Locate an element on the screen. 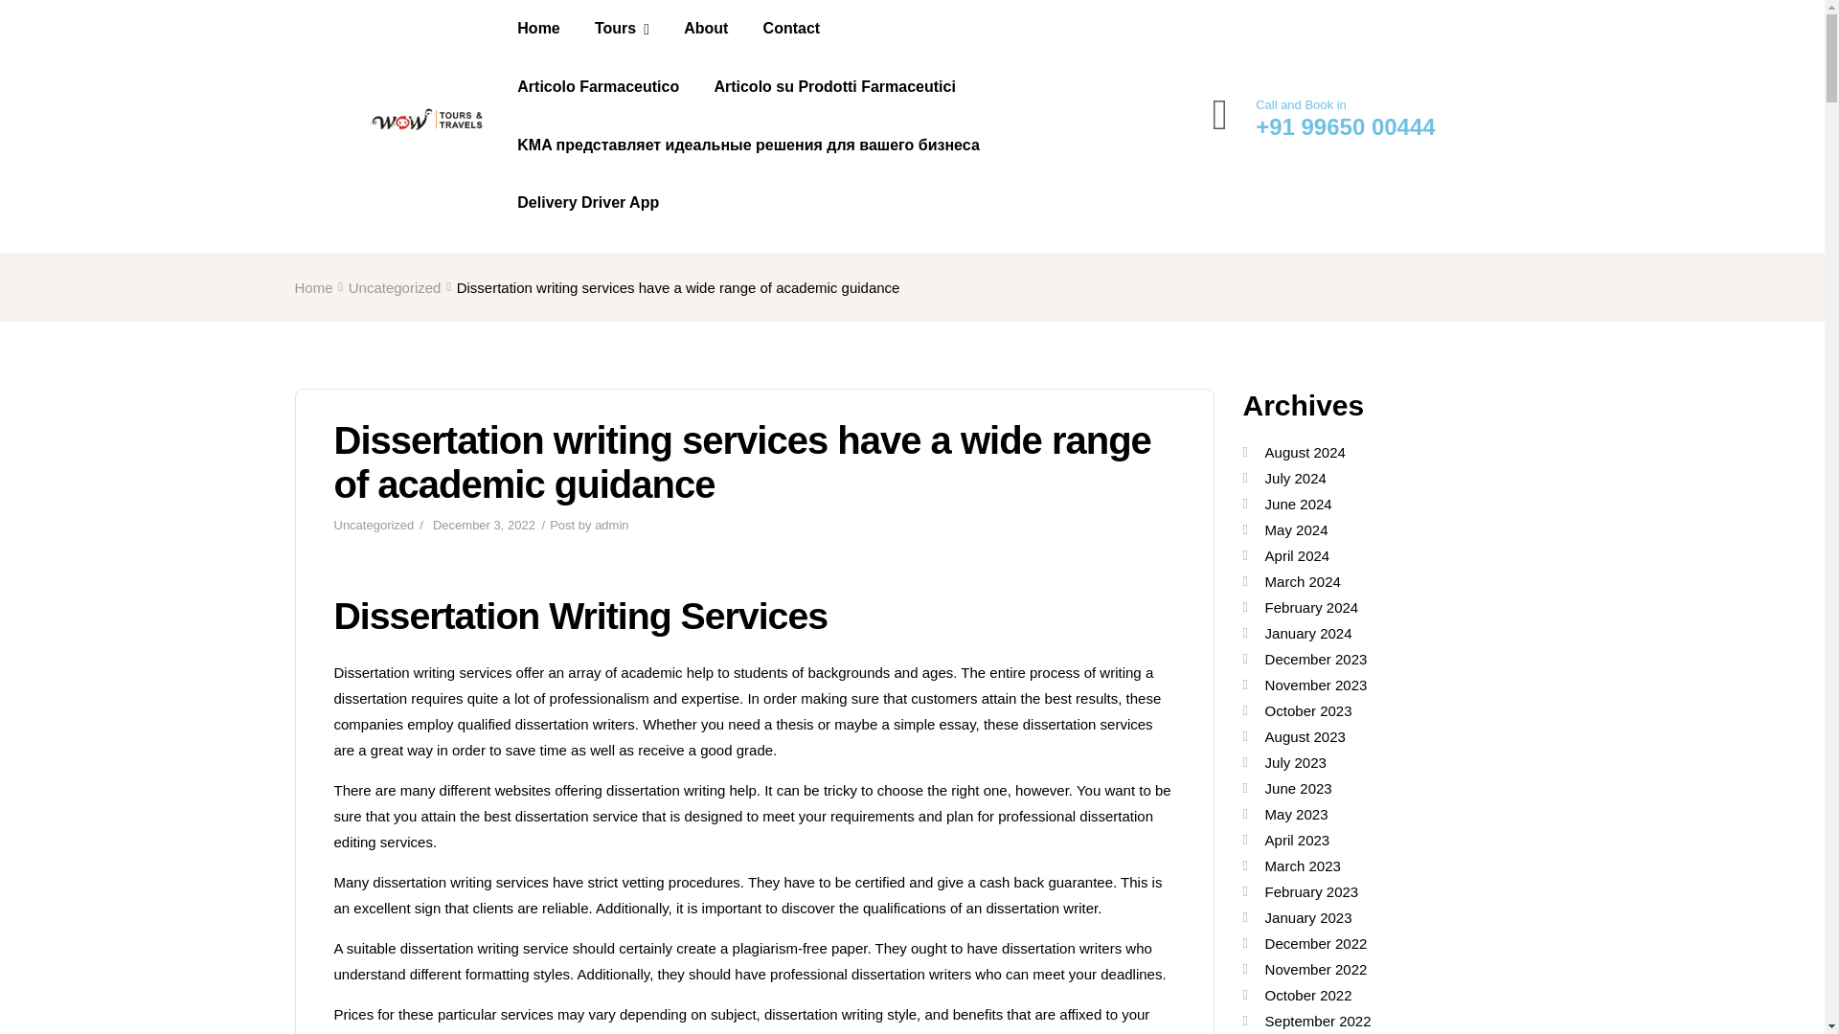  Delivery Driver App is located at coordinates (588, 203).